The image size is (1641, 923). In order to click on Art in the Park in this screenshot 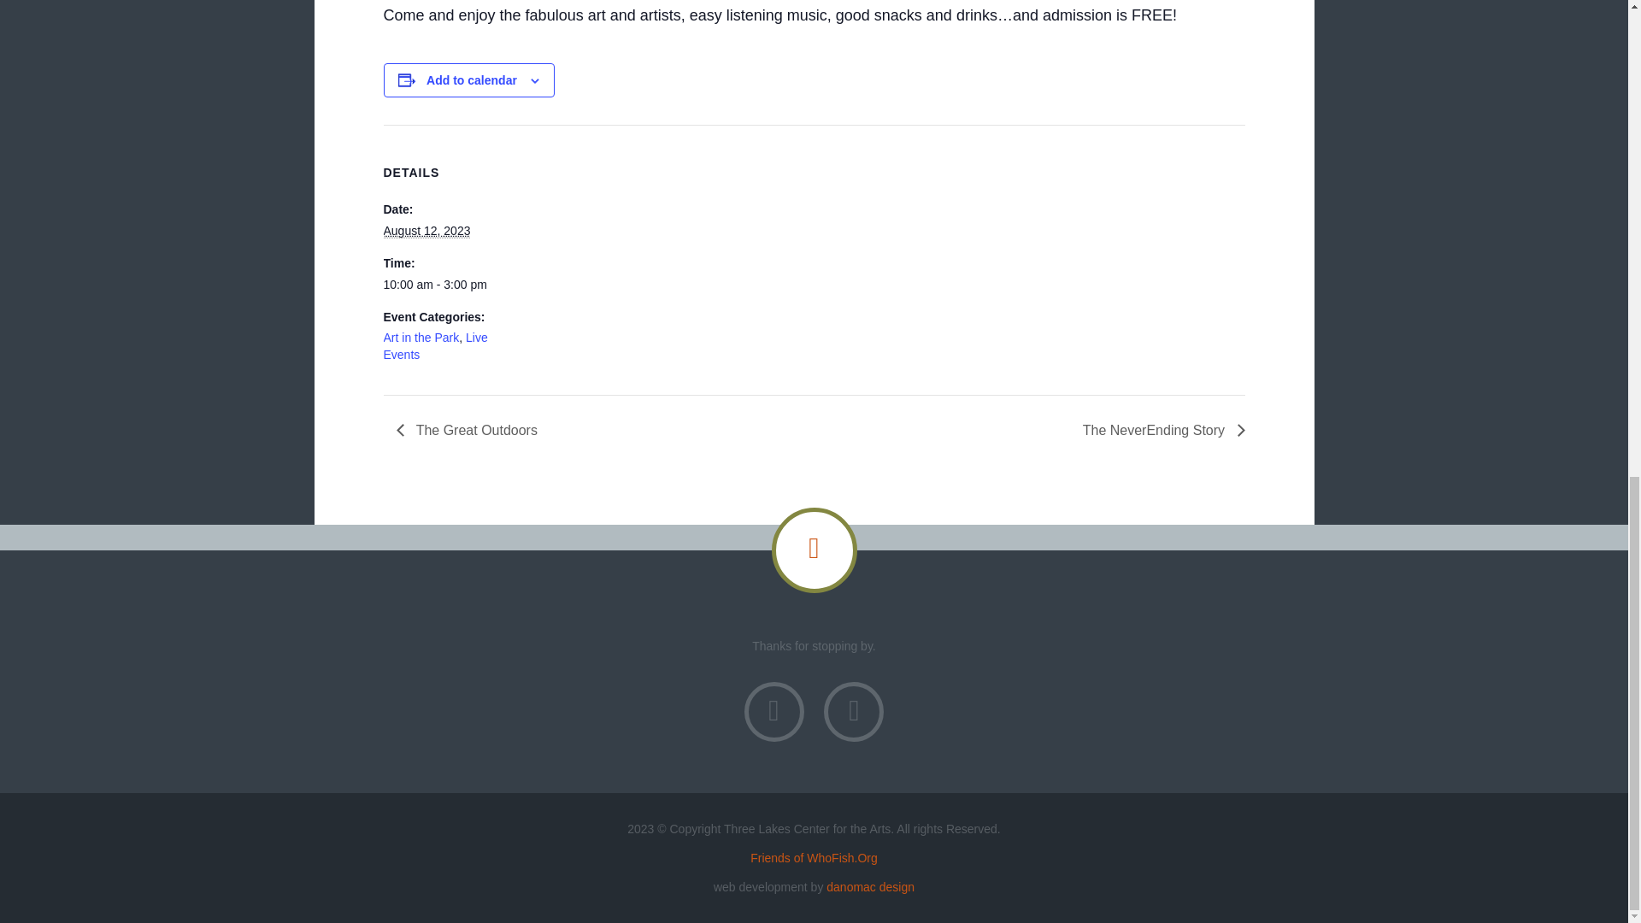, I will do `click(421, 337)`.